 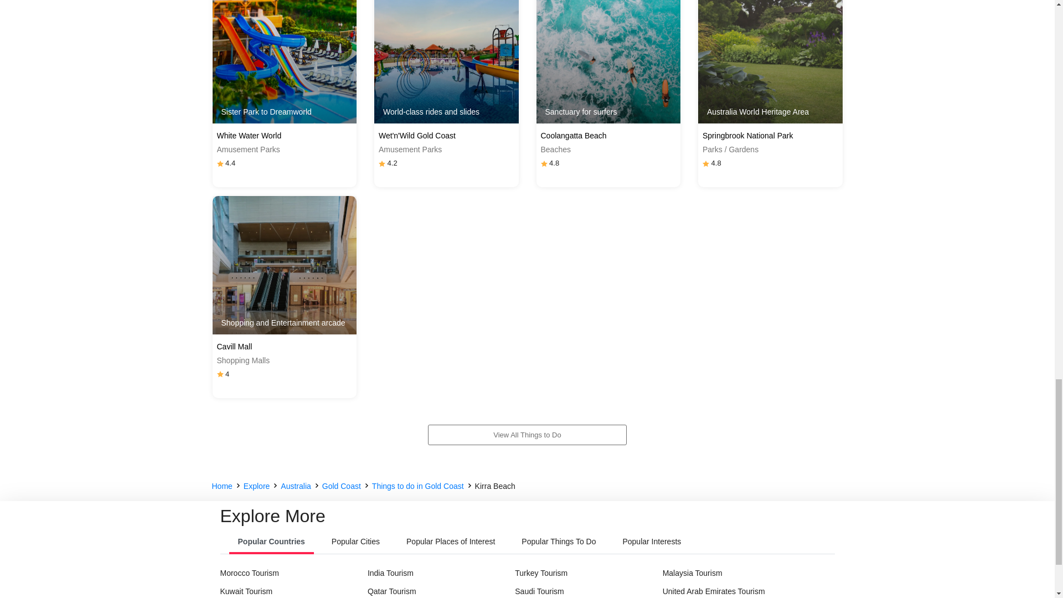 I want to click on Explore Cavill Mall , so click(x=285, y=265).